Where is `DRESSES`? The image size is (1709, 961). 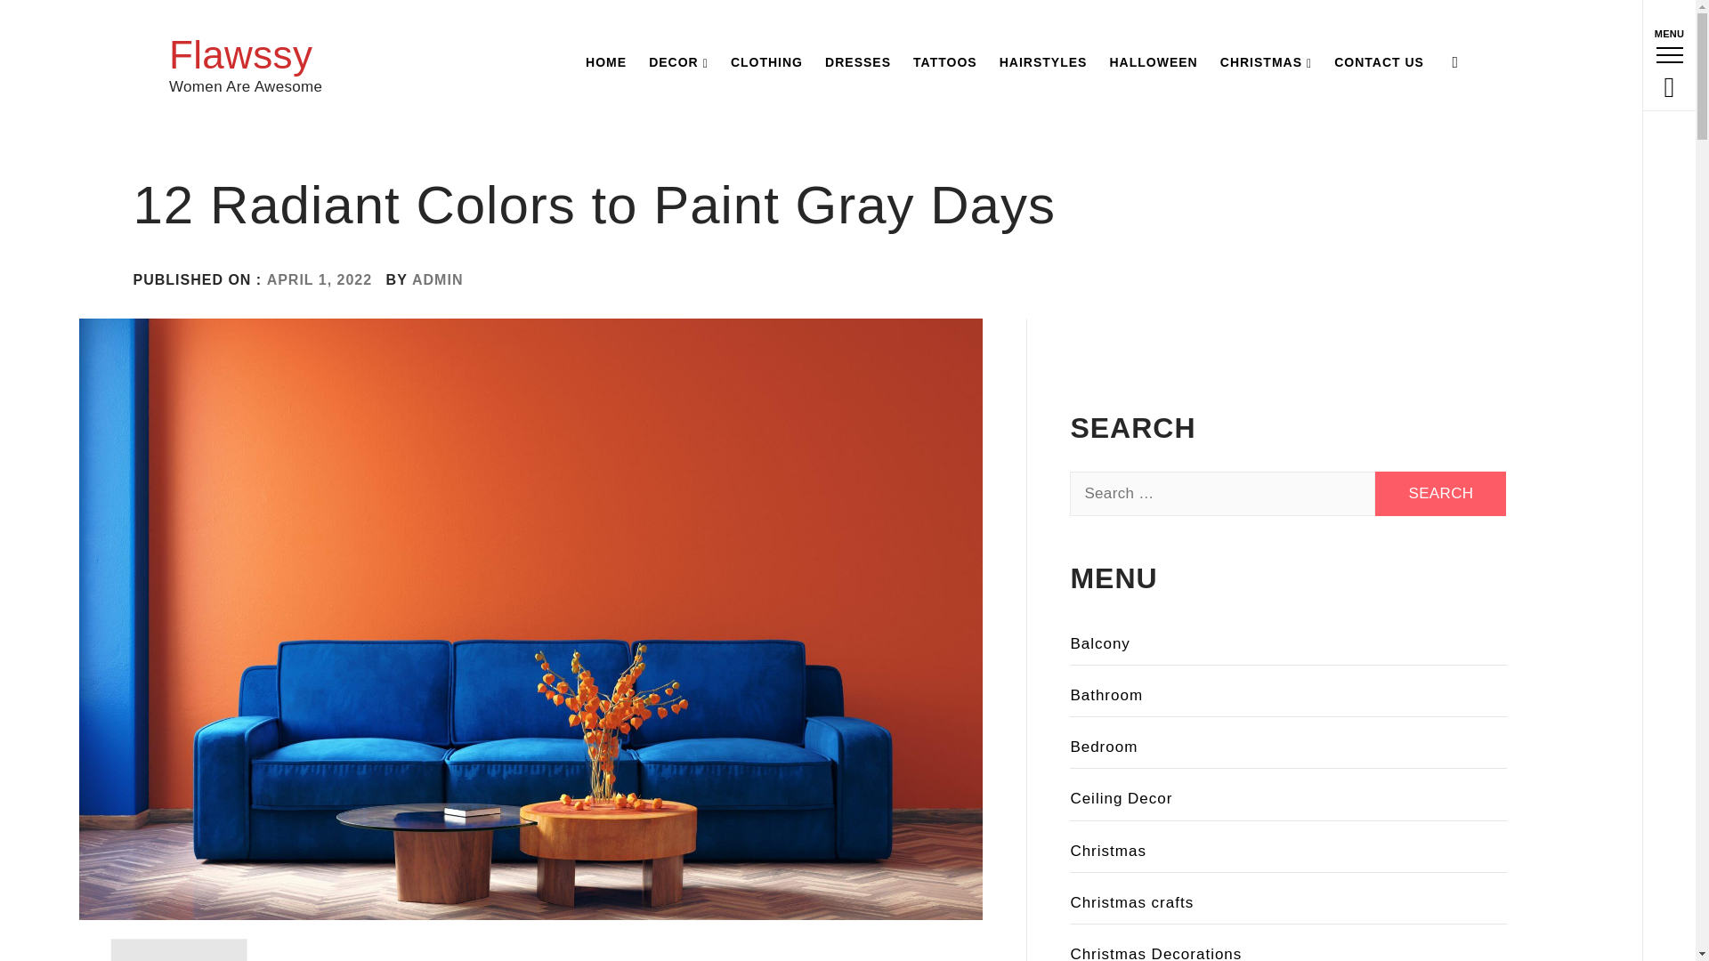
DRESSES is located at coordinates (858, 62).